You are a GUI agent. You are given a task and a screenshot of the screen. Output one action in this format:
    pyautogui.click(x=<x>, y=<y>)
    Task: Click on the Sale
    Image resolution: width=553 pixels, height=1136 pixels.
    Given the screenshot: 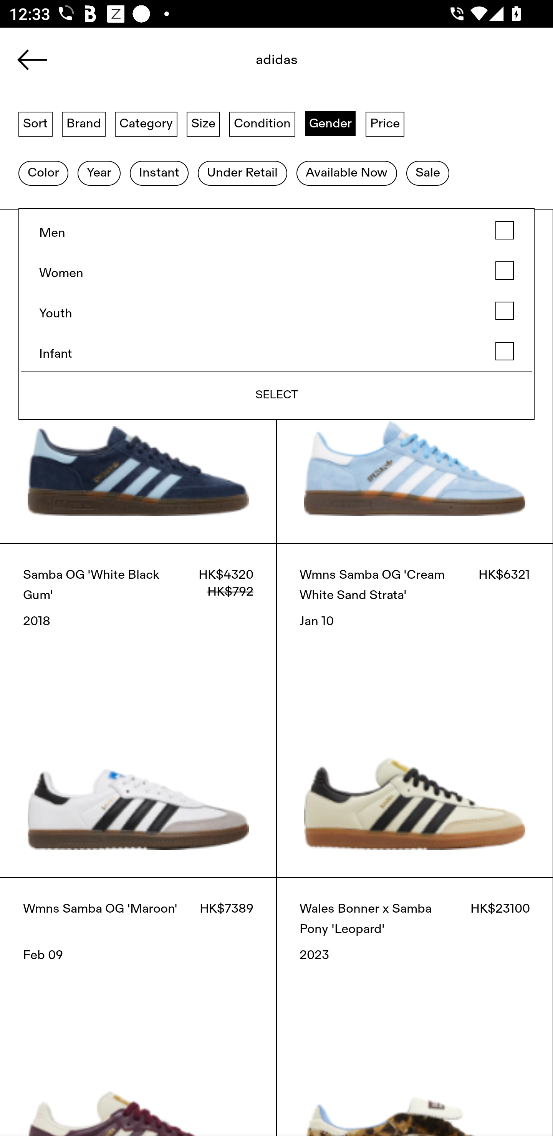 What is the action you would take?
    pyautogui.click(x=428, y=173)
    